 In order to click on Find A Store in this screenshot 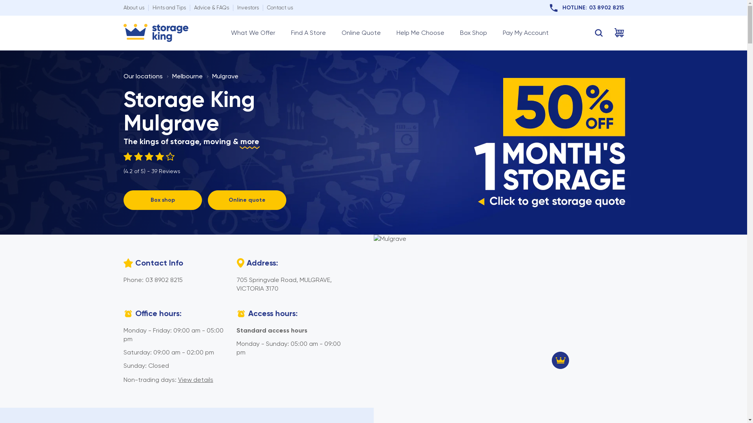, I will do `click(308, 33)`.